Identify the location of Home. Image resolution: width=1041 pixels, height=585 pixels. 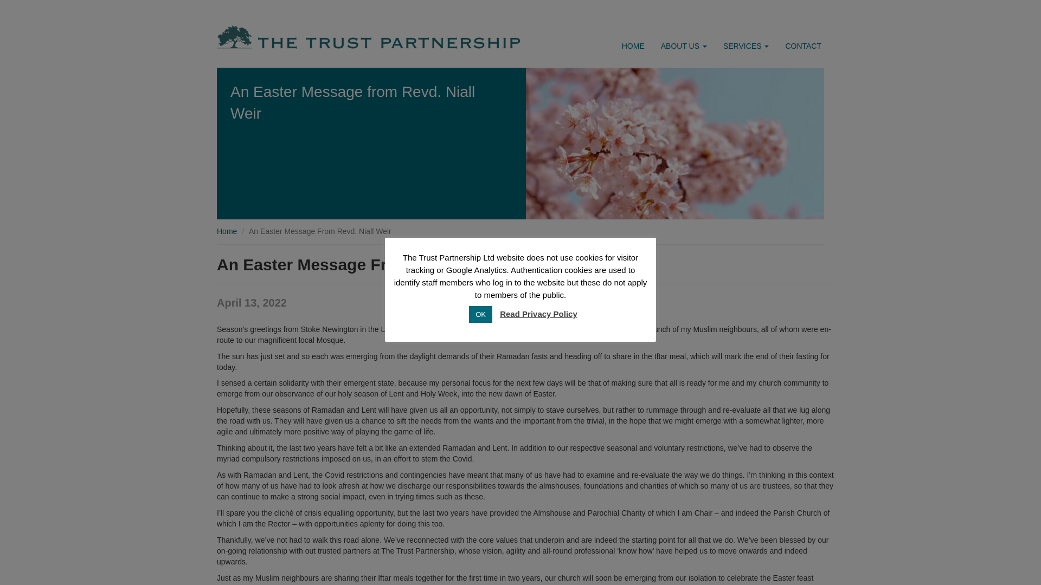
(227, 231).